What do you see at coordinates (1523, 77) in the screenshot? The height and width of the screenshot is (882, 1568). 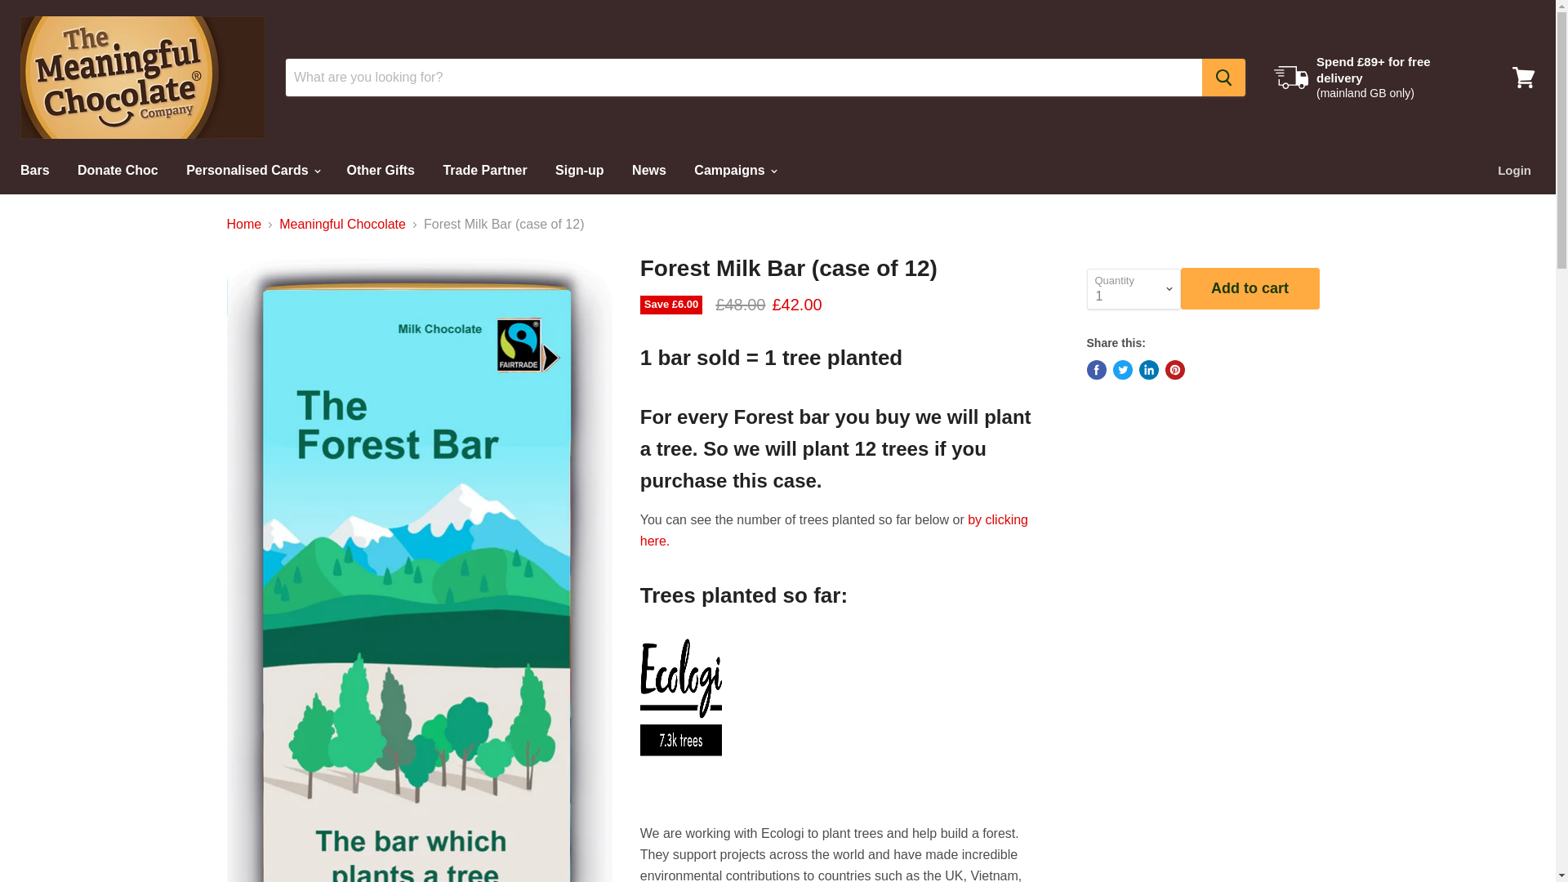 I see `View cart` at bounding box center [1523, 77].